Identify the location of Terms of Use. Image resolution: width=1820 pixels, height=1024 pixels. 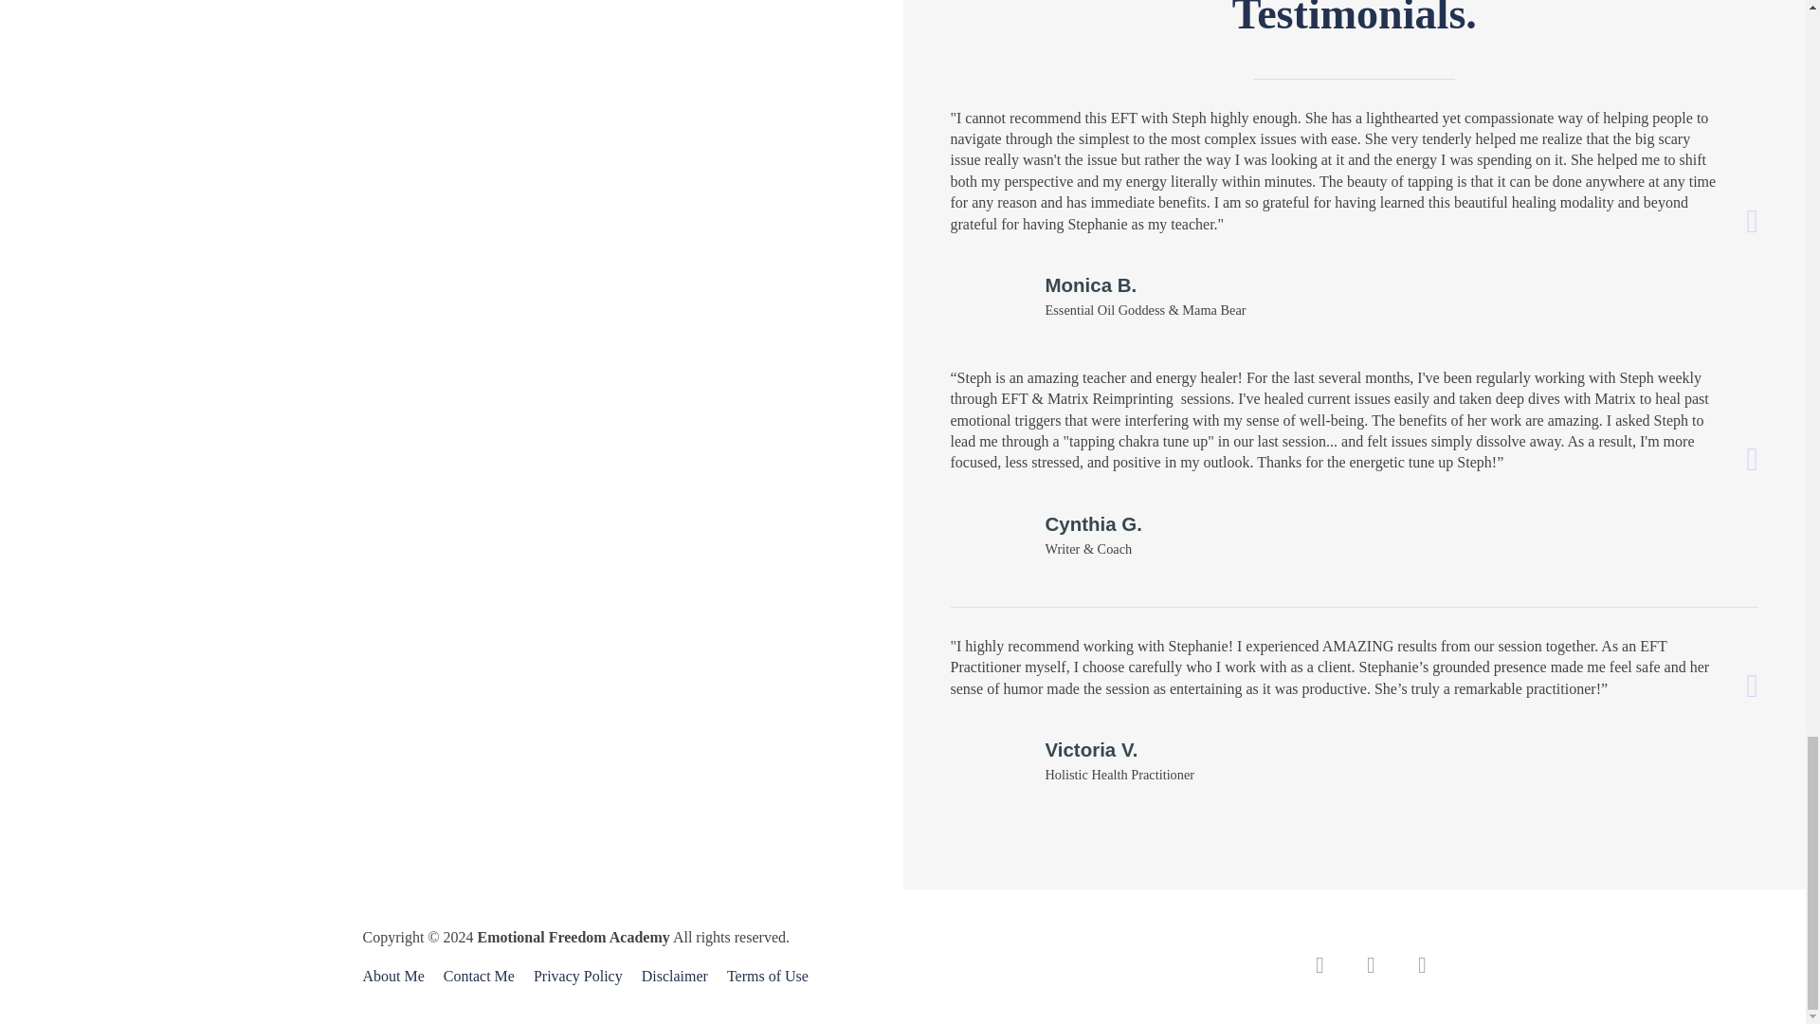
(762, 977).